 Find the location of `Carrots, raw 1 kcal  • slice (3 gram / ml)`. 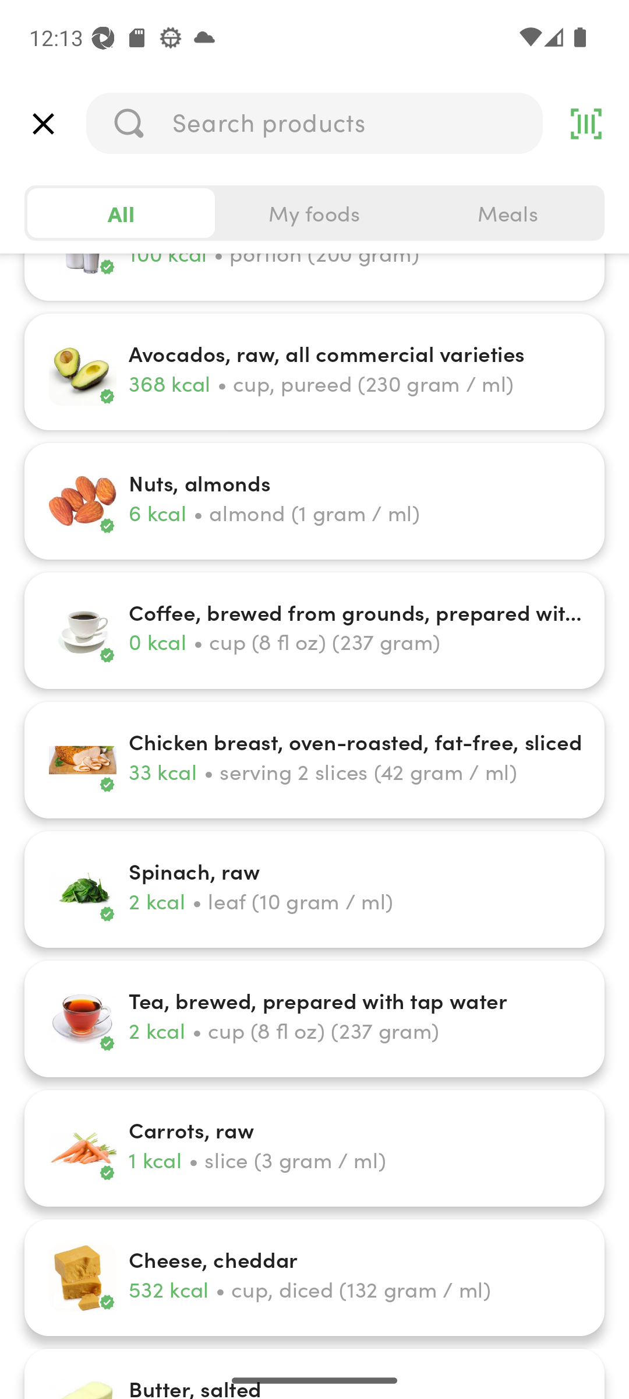

Carrots, raw 1 kcal  • slice (3 gram / ml) is located at coordinates (314, 1147).